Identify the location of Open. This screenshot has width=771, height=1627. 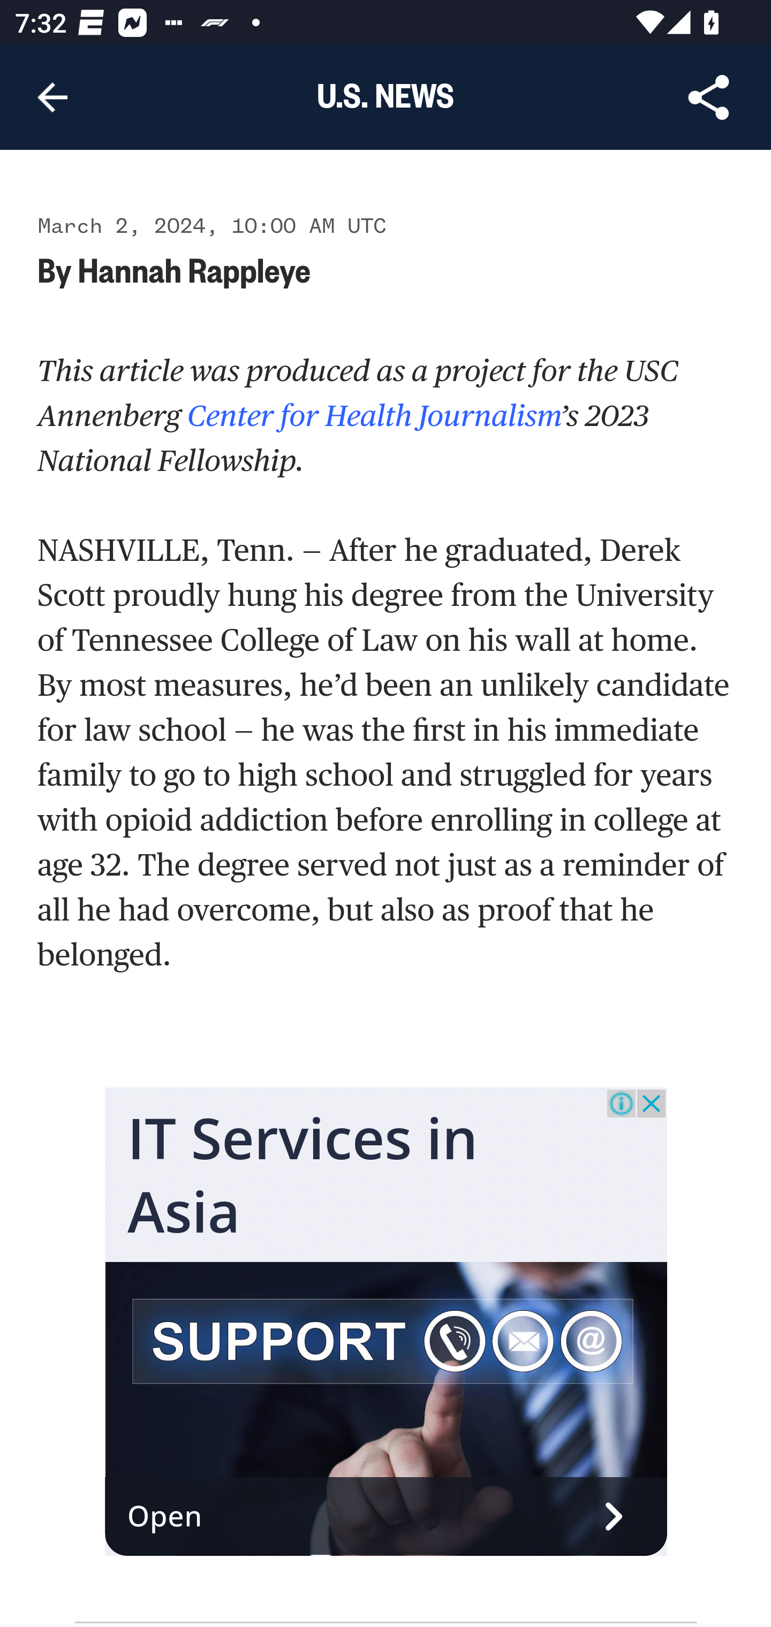
(387, 1518).